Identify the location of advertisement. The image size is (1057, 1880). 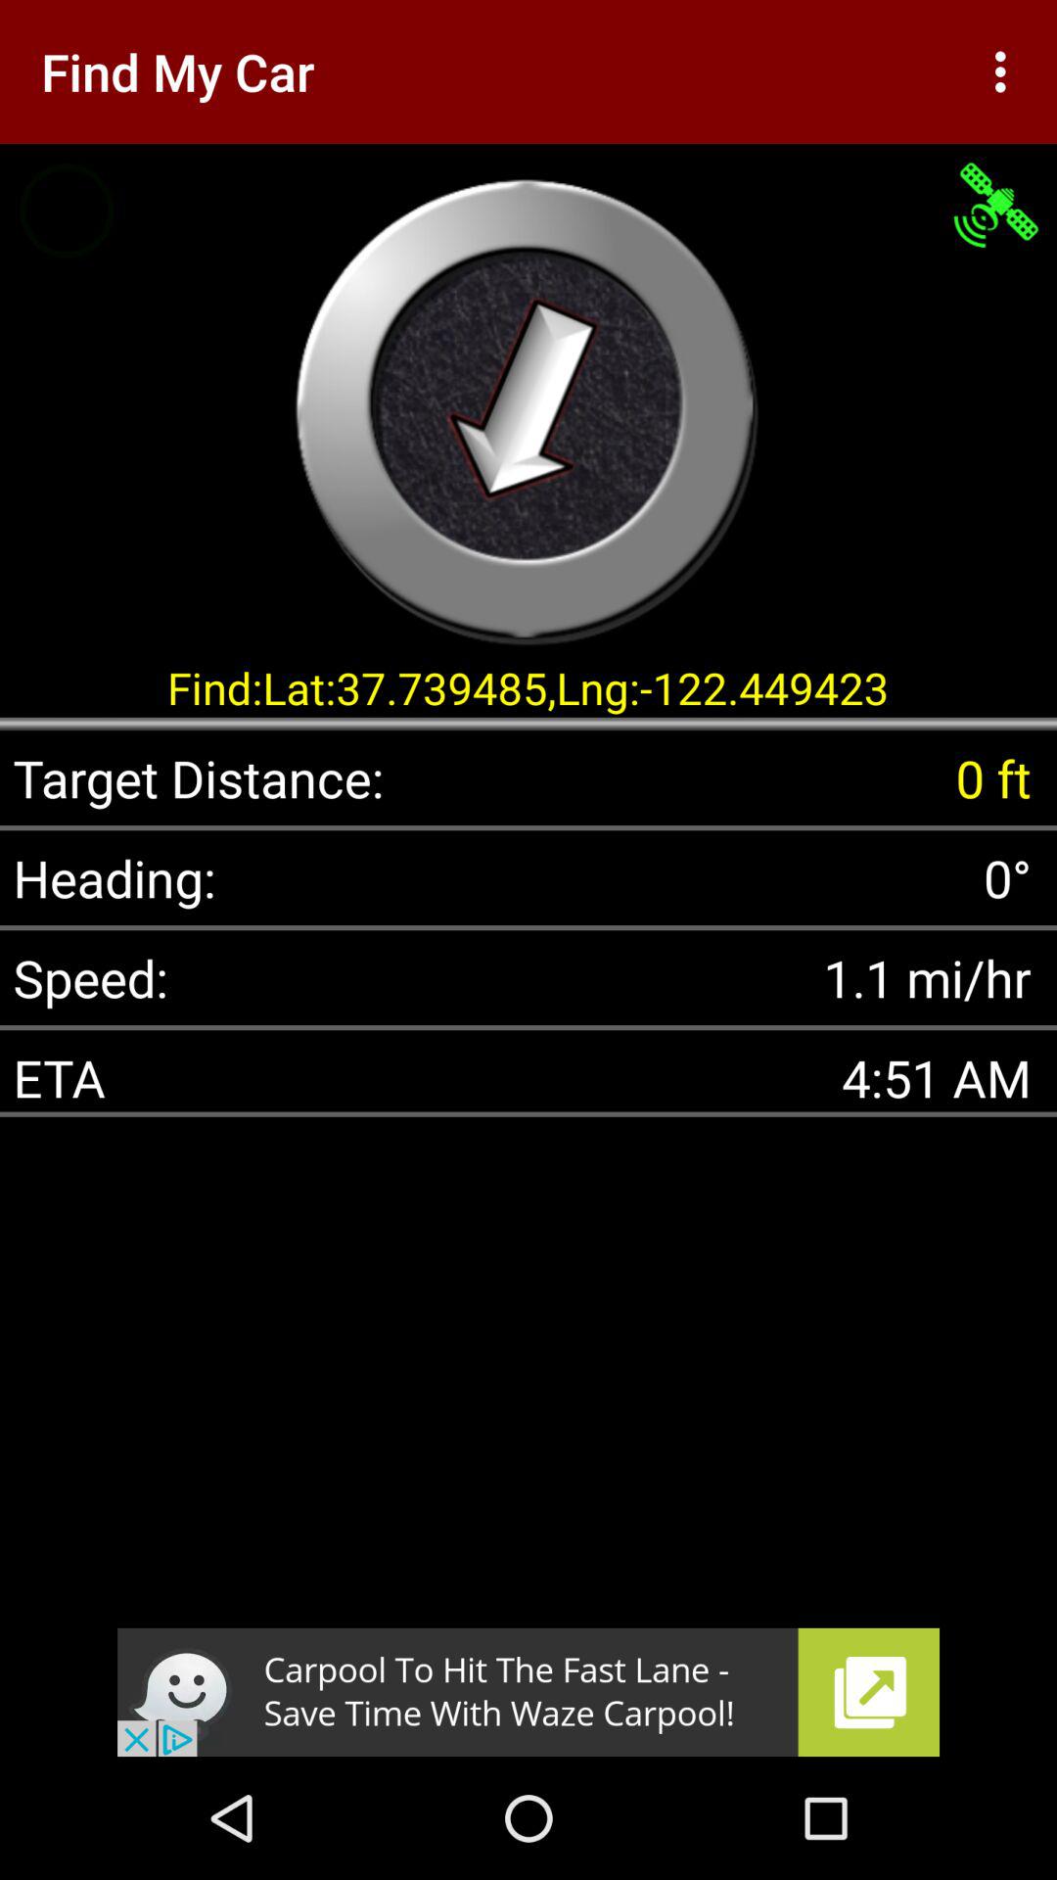
(528, 1692).